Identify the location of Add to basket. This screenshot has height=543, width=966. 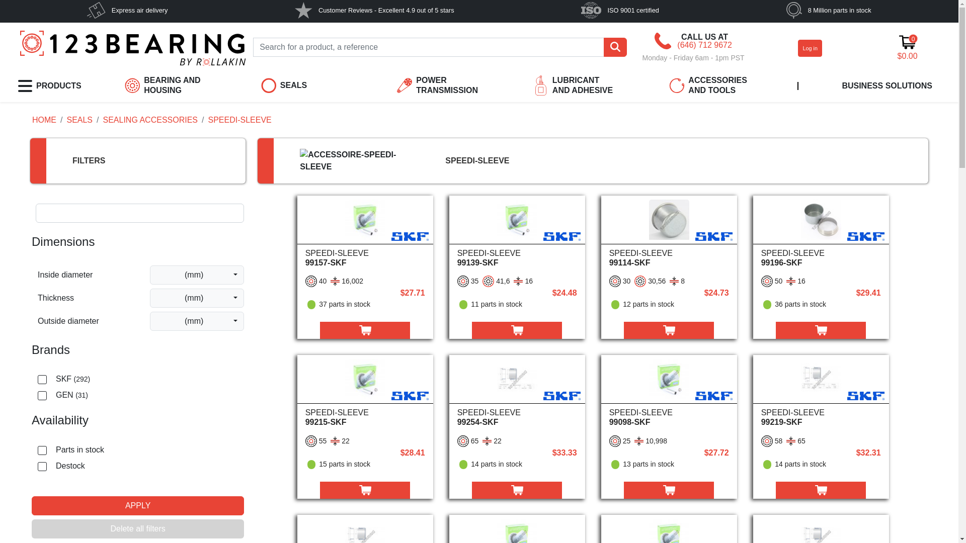
(517, 490).